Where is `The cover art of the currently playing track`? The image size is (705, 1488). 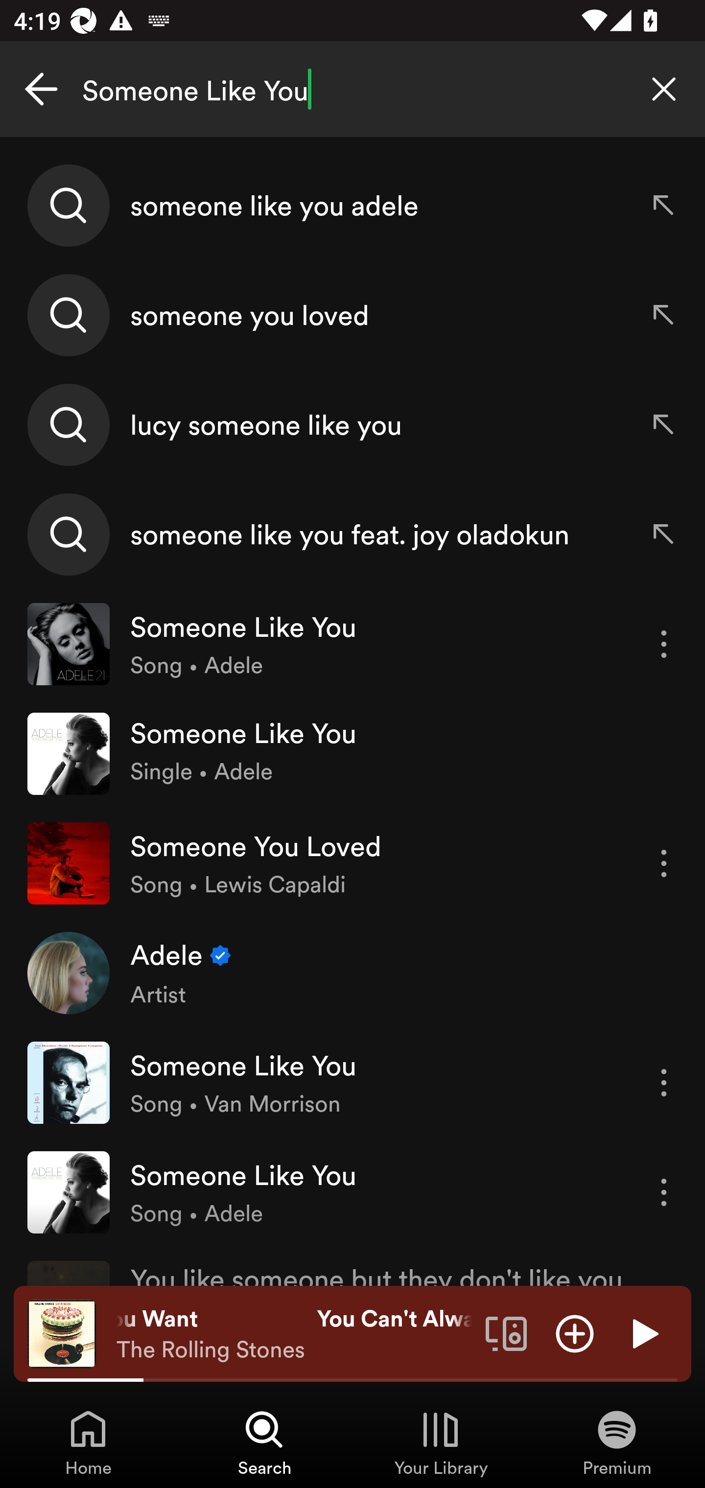 The cover art of the currently playing track is located at coordinates (62, 1333).